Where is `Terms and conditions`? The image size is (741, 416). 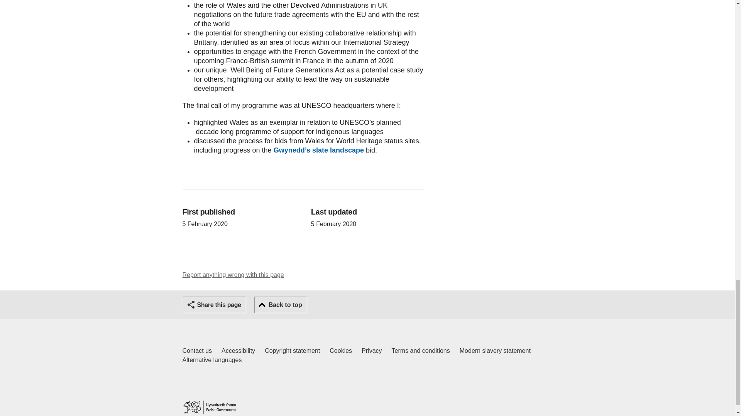 Terms and conditions is located at coordinates (281, 305).